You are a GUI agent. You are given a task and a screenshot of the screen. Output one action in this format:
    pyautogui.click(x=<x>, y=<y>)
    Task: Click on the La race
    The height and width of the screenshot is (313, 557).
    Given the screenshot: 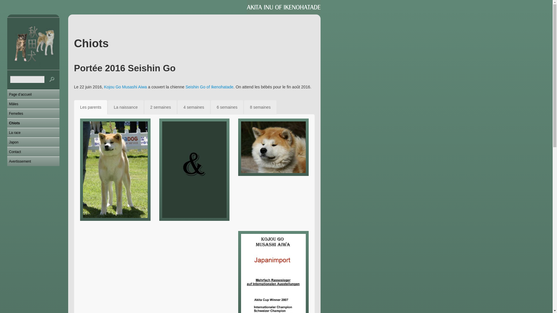 What is the action you would take?
    pyautogui.click(x=33, y=133)
    